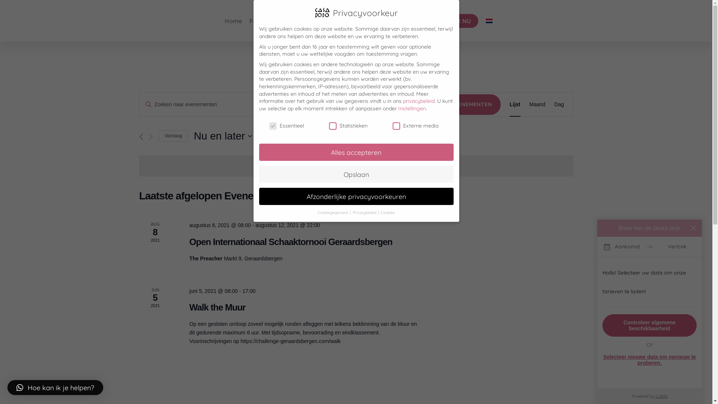  Describe the element at coordinates (169, 256) in the screenshot. I see `Kajakken` at that location.